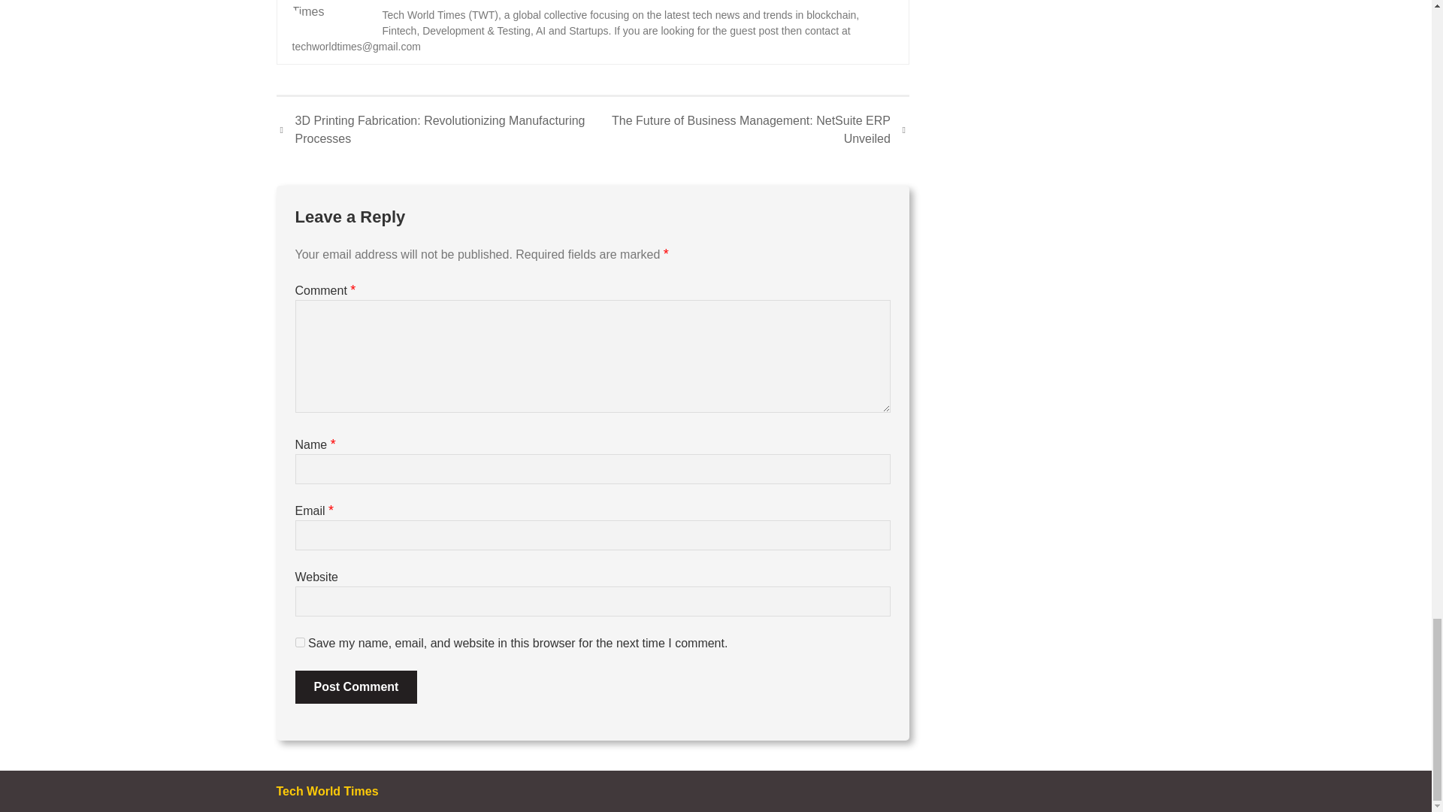 The height and width of the screenshot is (812, 1443). I want to click on yes, so click(299, 642).